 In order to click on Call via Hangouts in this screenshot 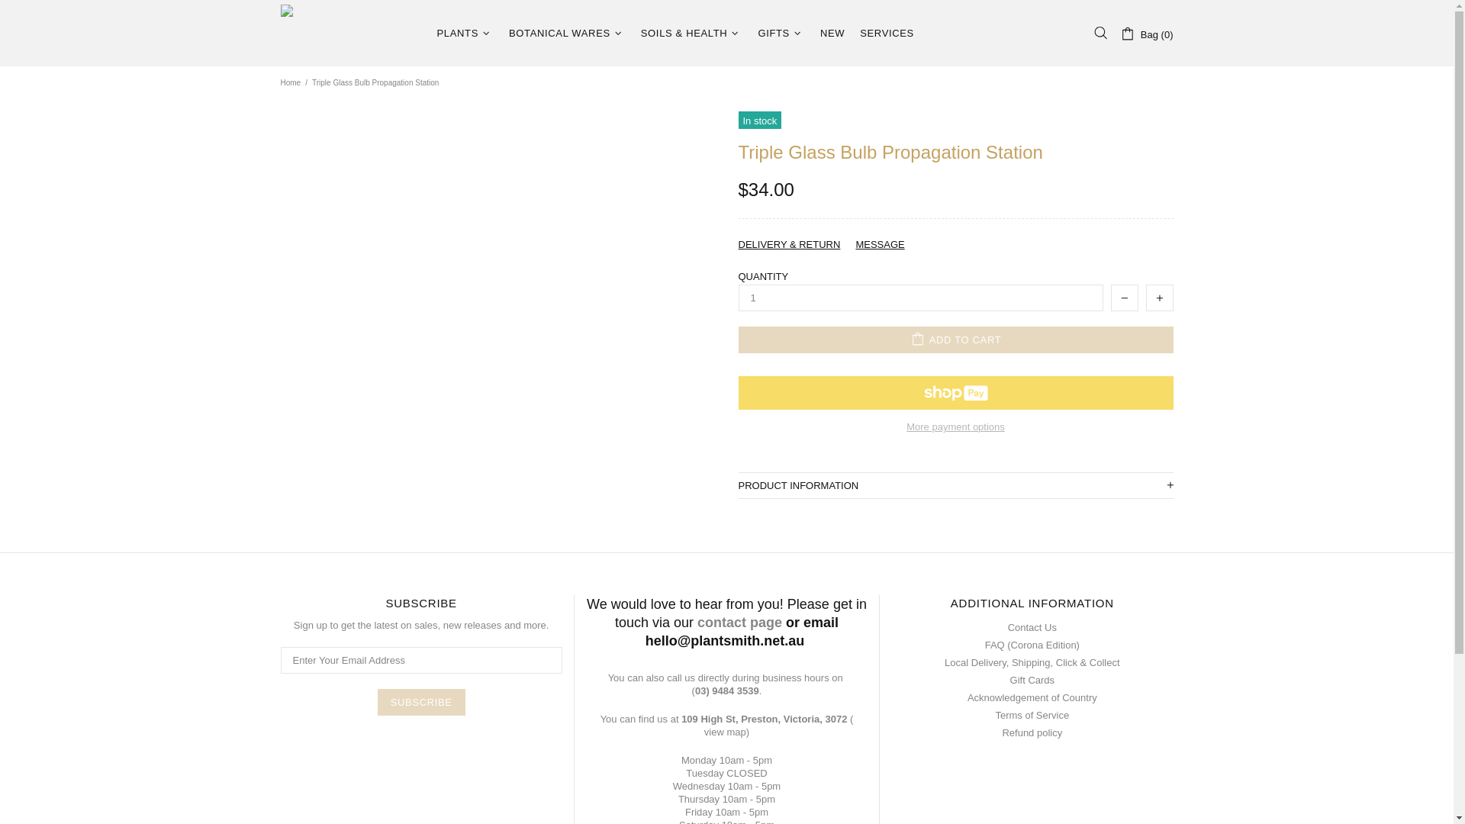, I will do `click(725, 690)`.